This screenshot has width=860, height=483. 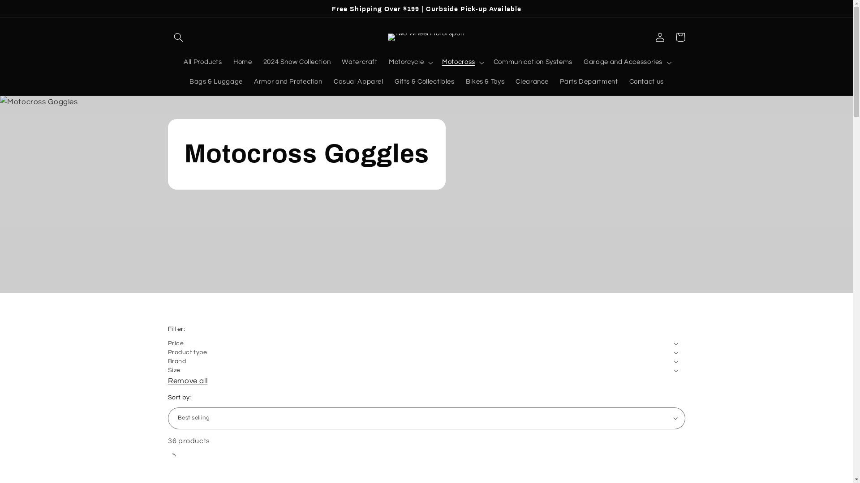 I want to click on Bags & Luggage, so click(x=216, y=82).